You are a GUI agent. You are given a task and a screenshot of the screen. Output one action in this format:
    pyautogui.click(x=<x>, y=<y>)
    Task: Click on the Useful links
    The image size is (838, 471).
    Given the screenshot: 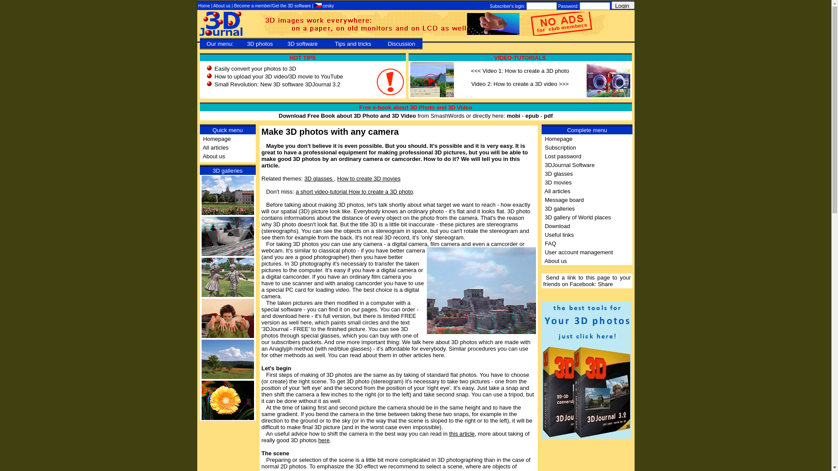 What is the action you would take?
    pyautogui.click(x=559, y=235)
    